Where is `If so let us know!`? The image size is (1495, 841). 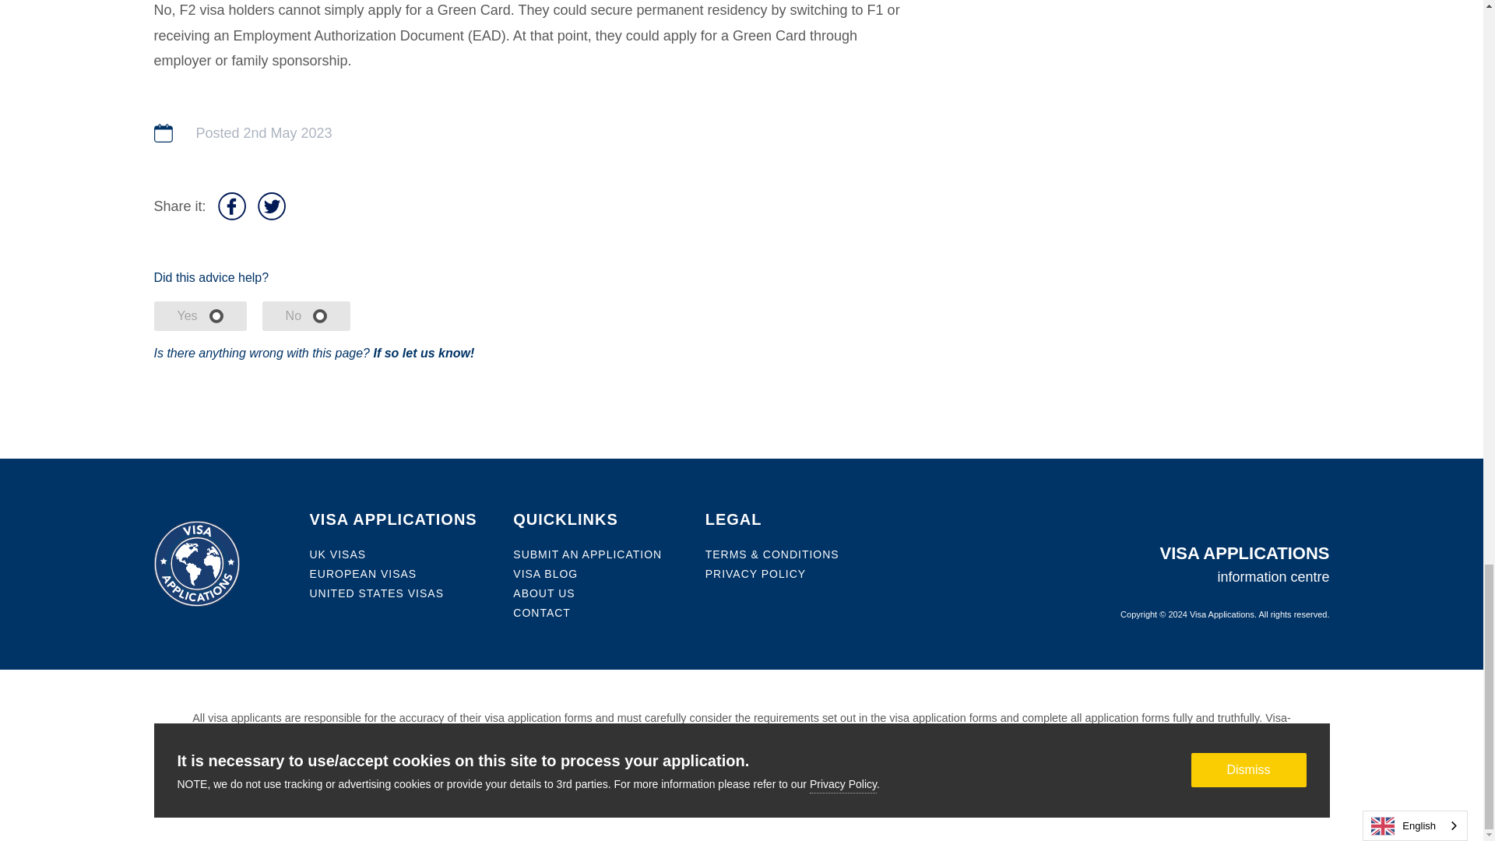 If so let us know! is located at coordinates (423, 353).